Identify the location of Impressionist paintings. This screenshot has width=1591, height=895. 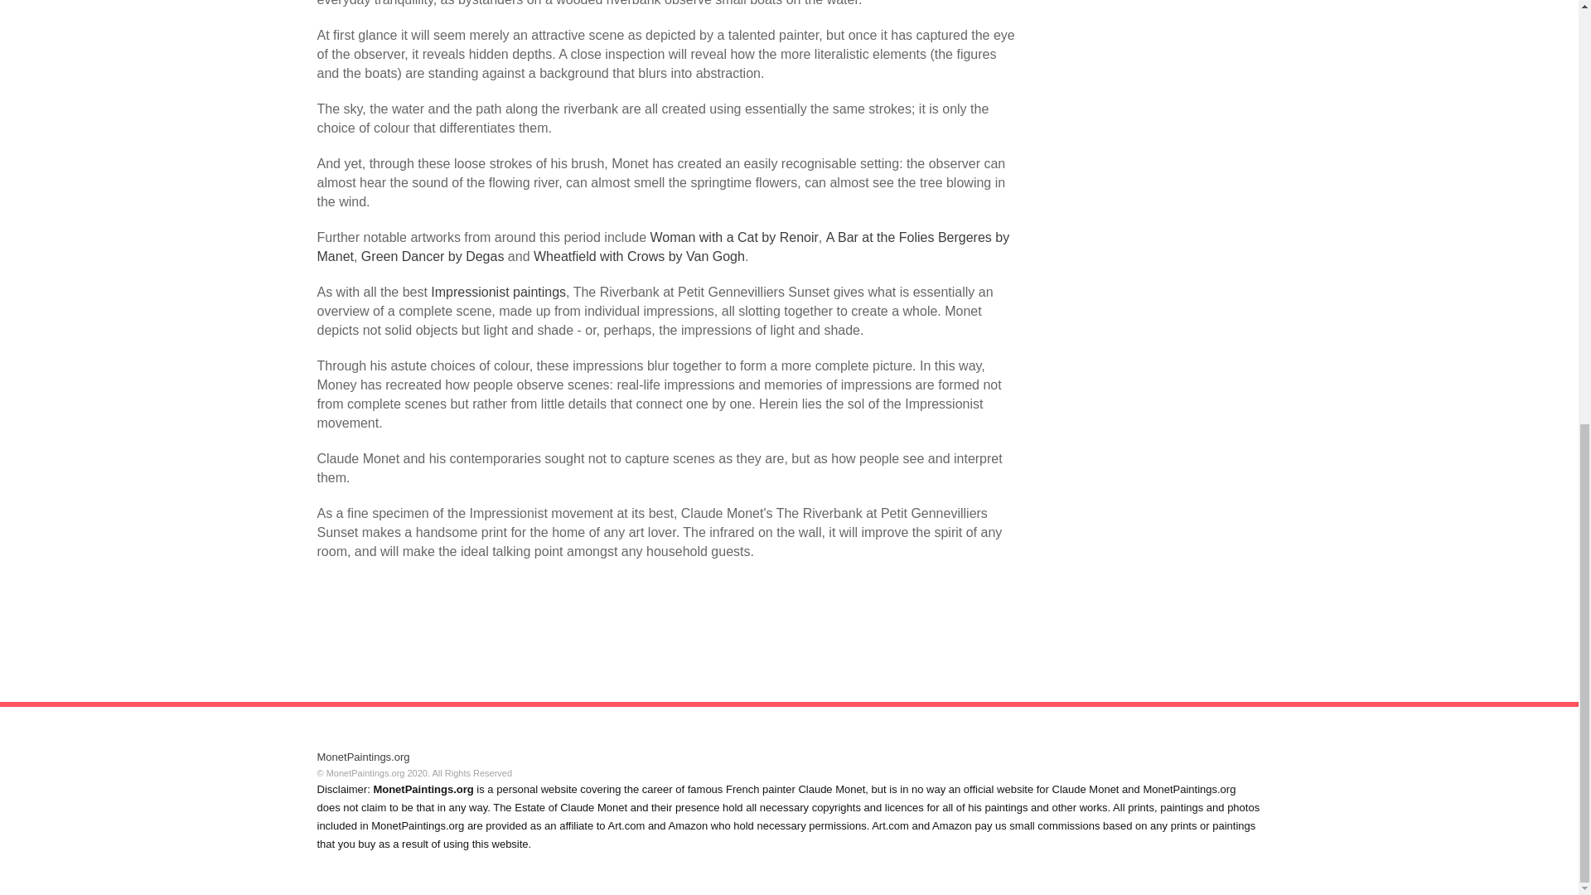
(499, 292).